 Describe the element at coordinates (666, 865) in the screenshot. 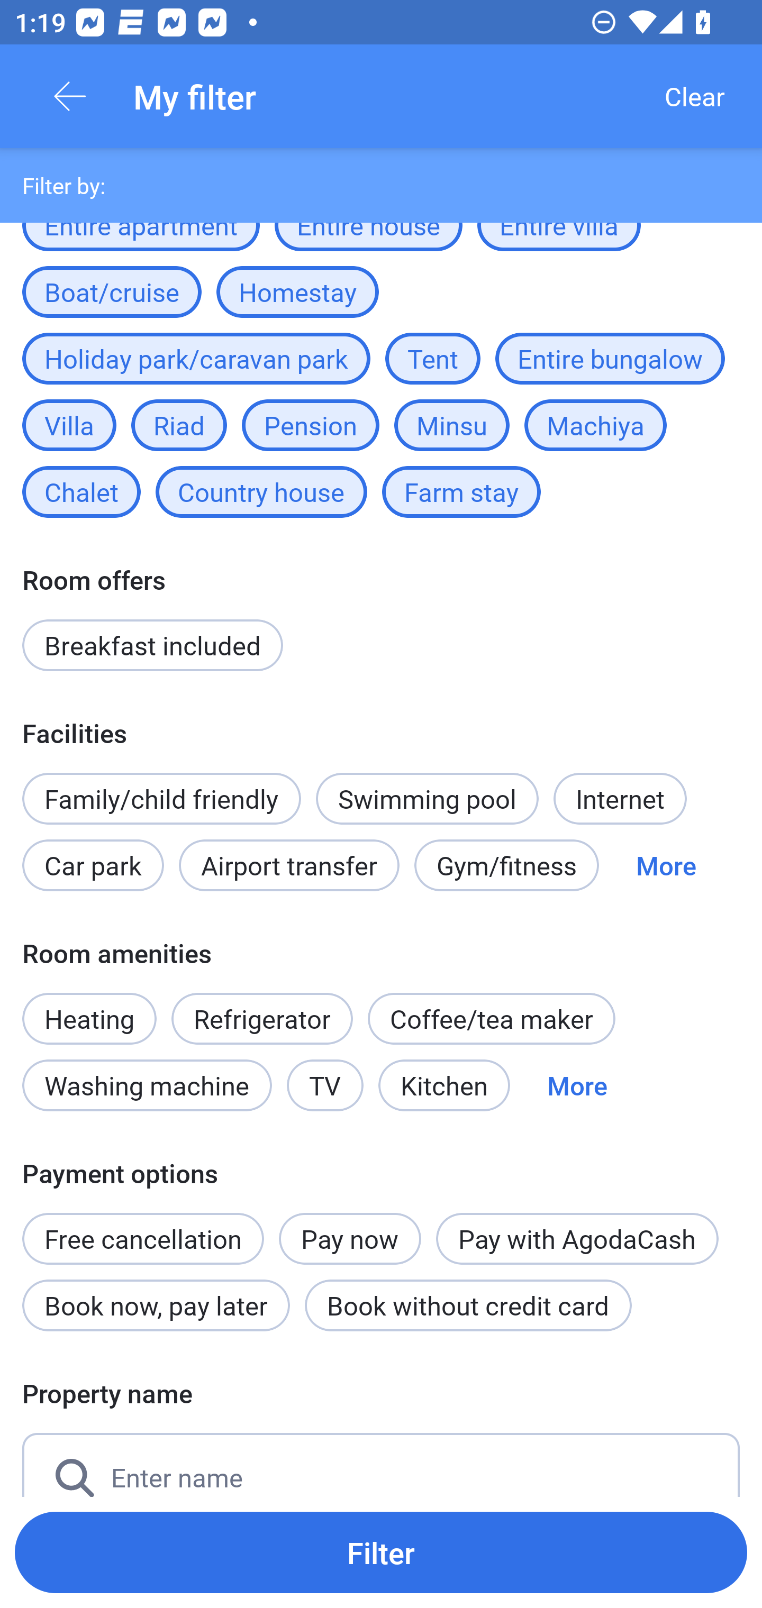

I see `More` at that location.